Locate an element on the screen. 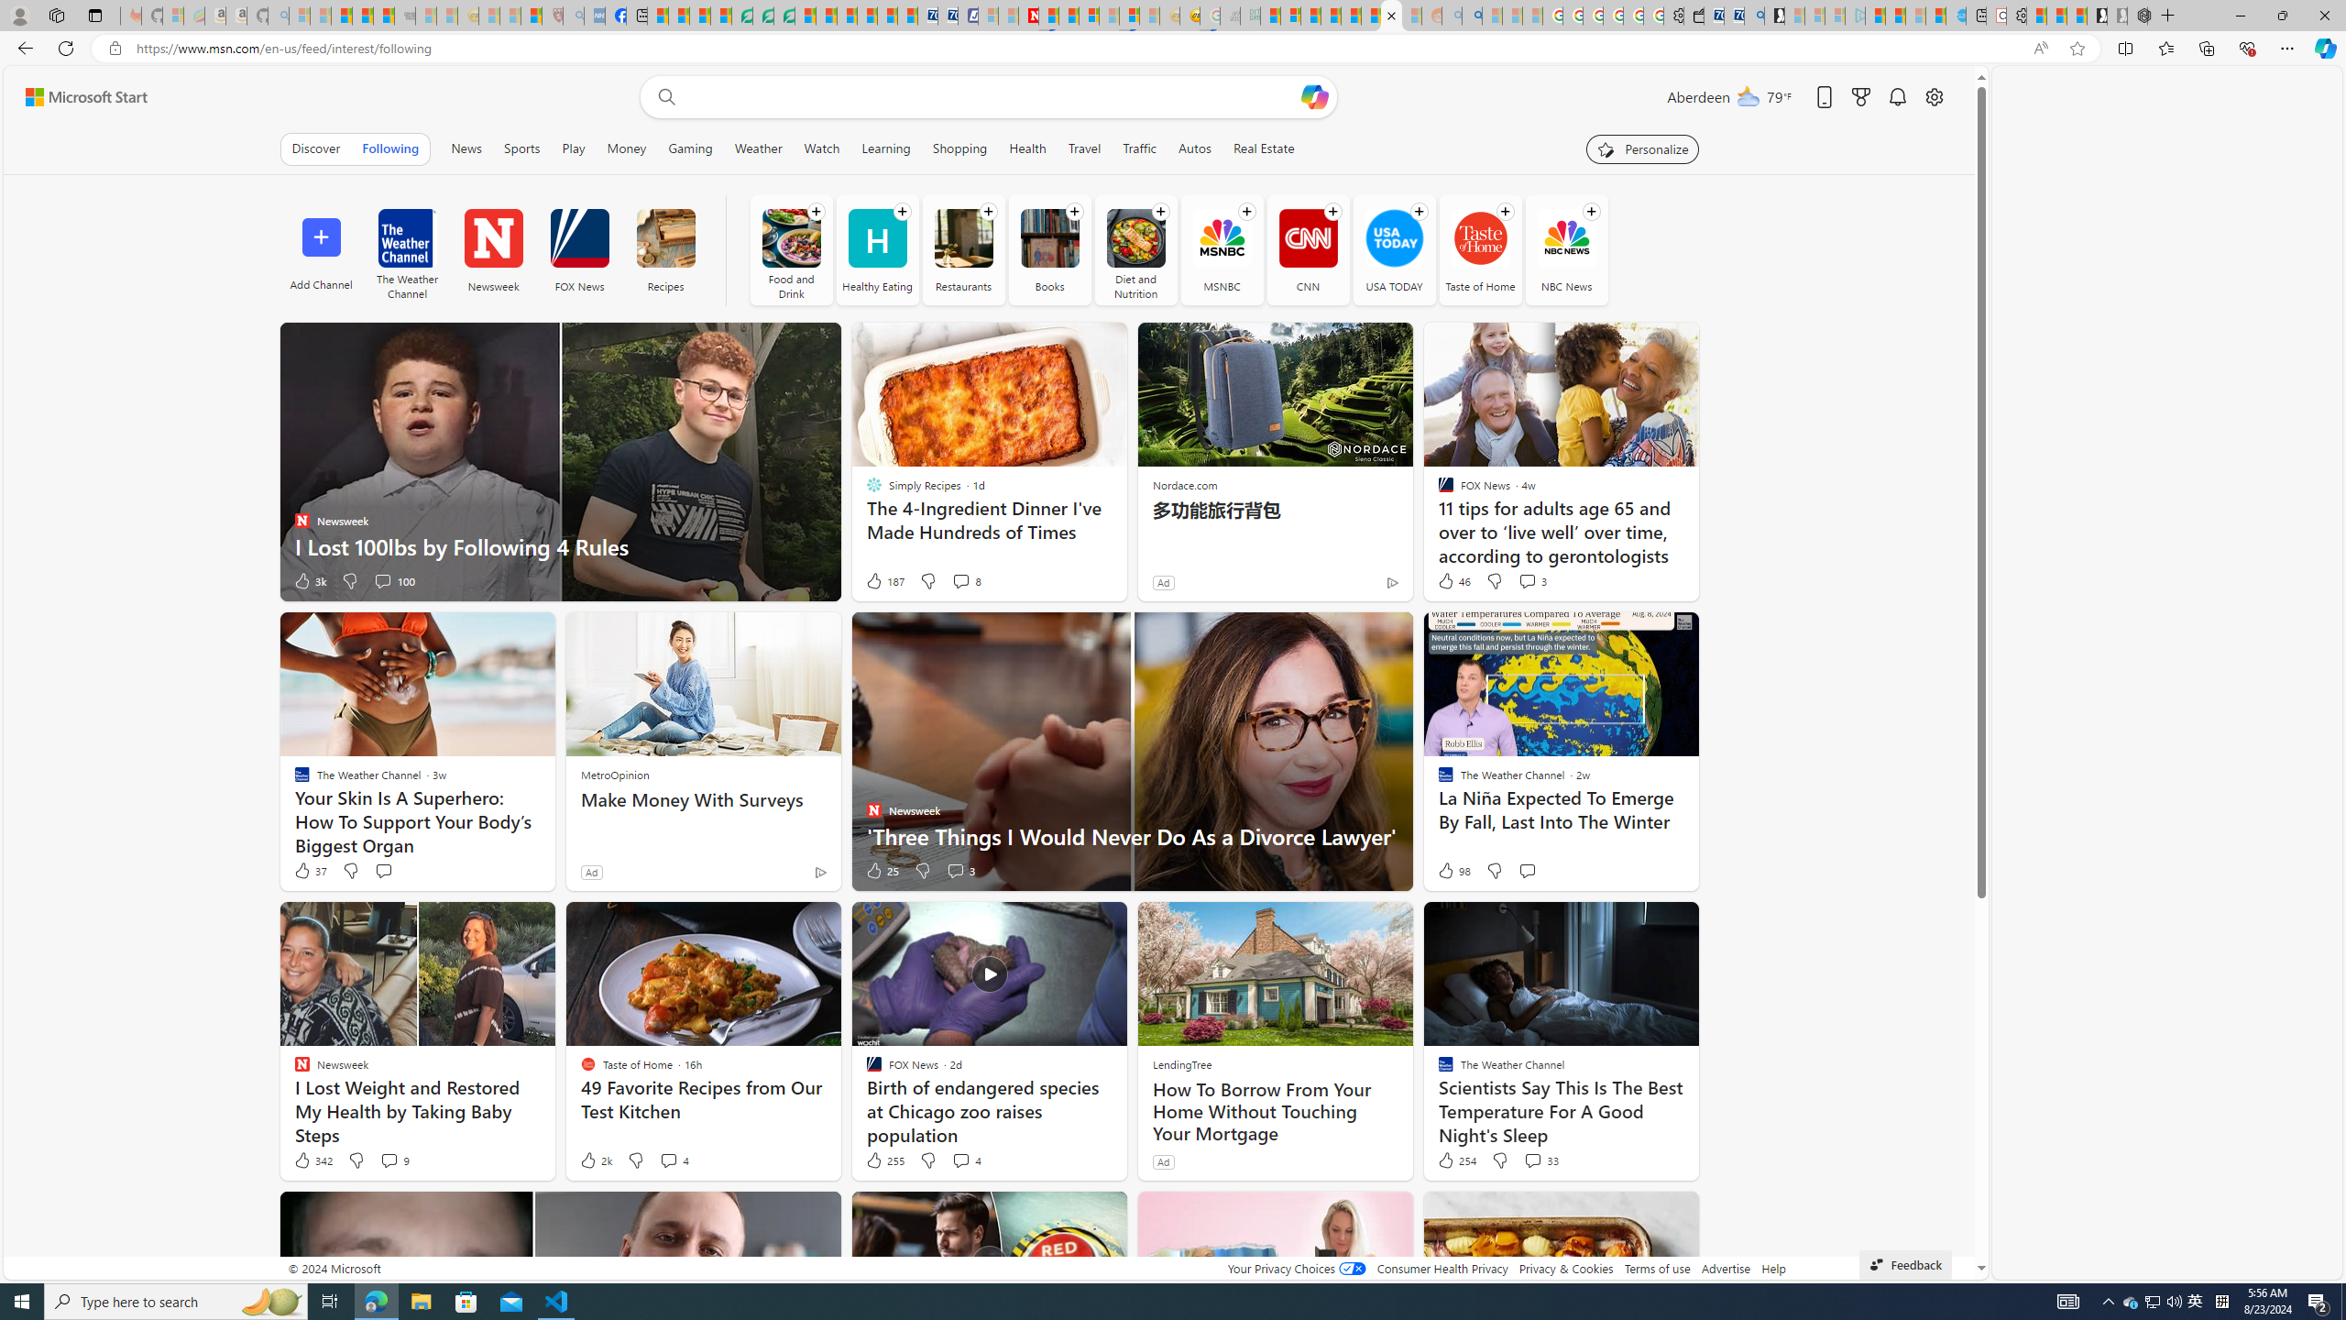 Image resolution: width=2346 pixels, height=1320 pixels. View comments 9 Comment is located at coordinates (395, 1160).